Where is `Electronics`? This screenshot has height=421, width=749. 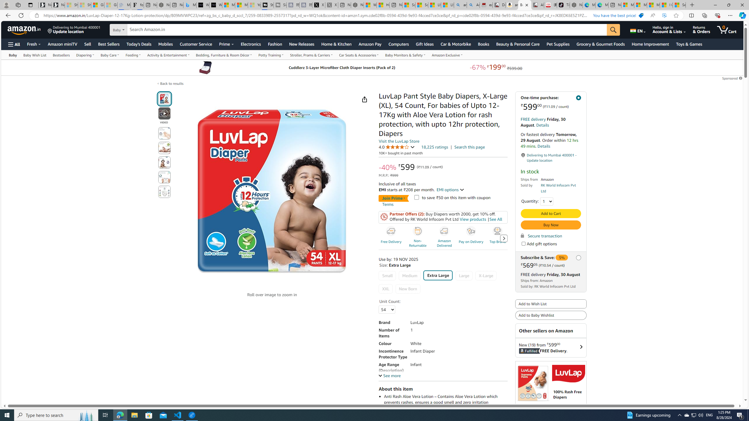
Electronics is located at coordinates (250, 44).